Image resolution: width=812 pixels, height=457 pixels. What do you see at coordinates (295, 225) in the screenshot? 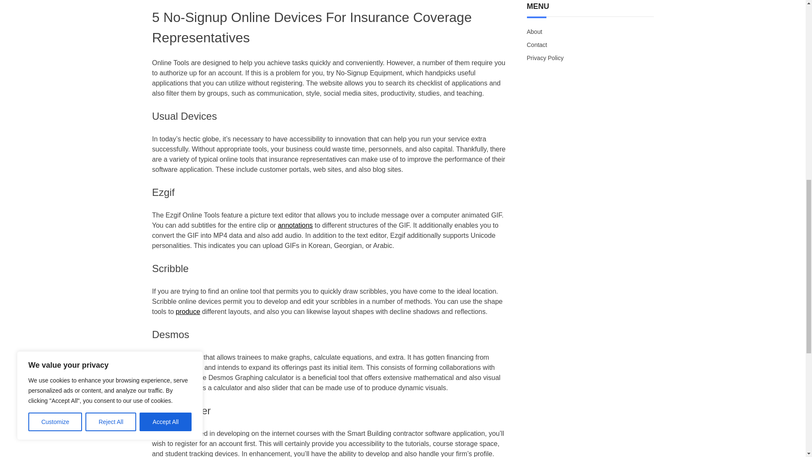
I see `annotations` at bounding box center [295, 225].